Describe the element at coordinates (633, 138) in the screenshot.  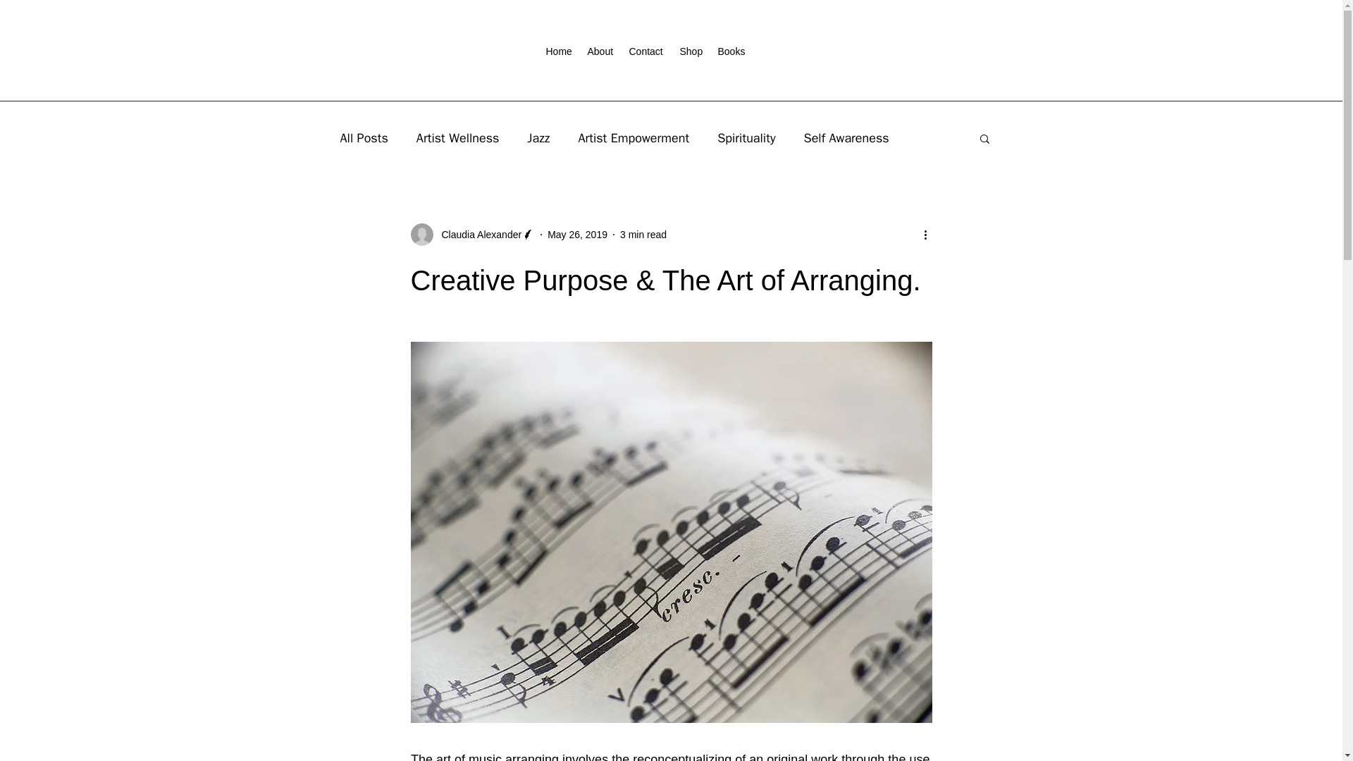
I see `Artist Empowerment` at that location.